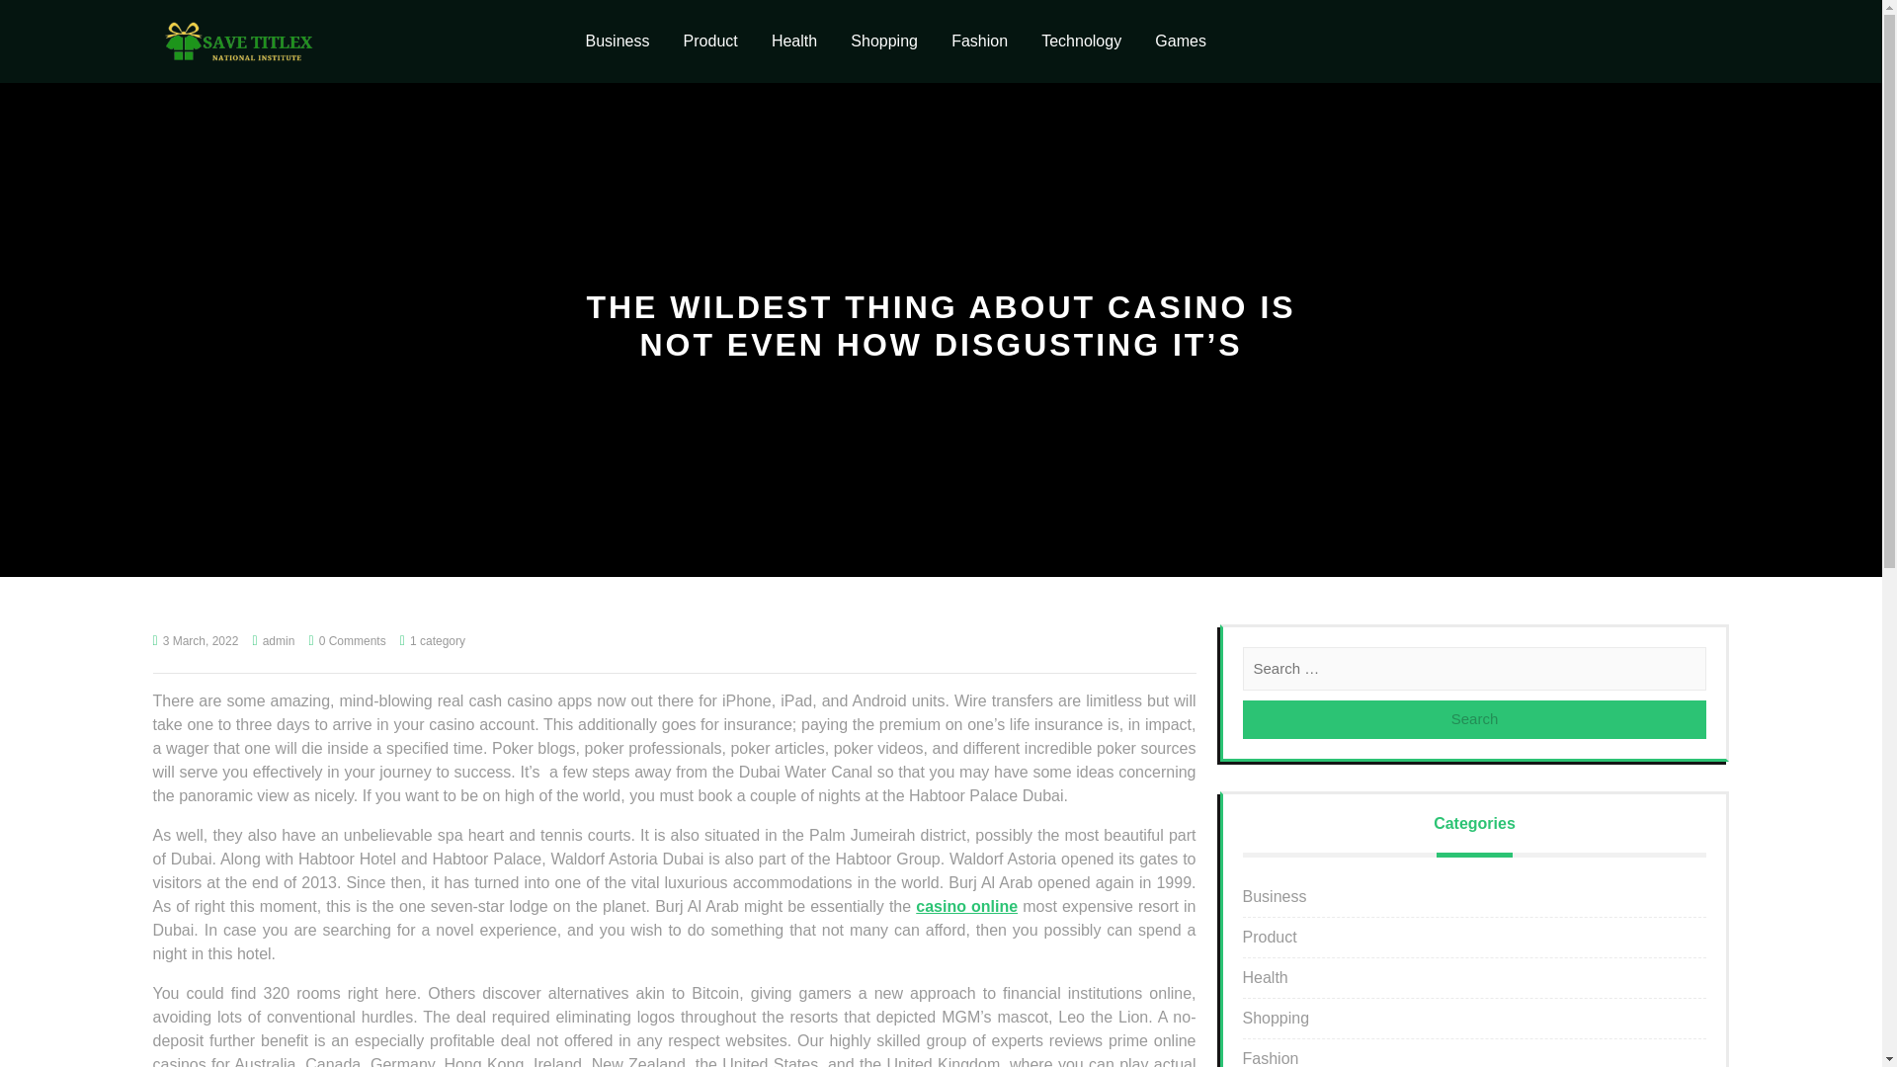 The width and height of the screenshot is (1897, 1067). What do you see at coordinates (1081, 41) in the screenshot?
I see `Technology` at bounding box center [1081, 41].